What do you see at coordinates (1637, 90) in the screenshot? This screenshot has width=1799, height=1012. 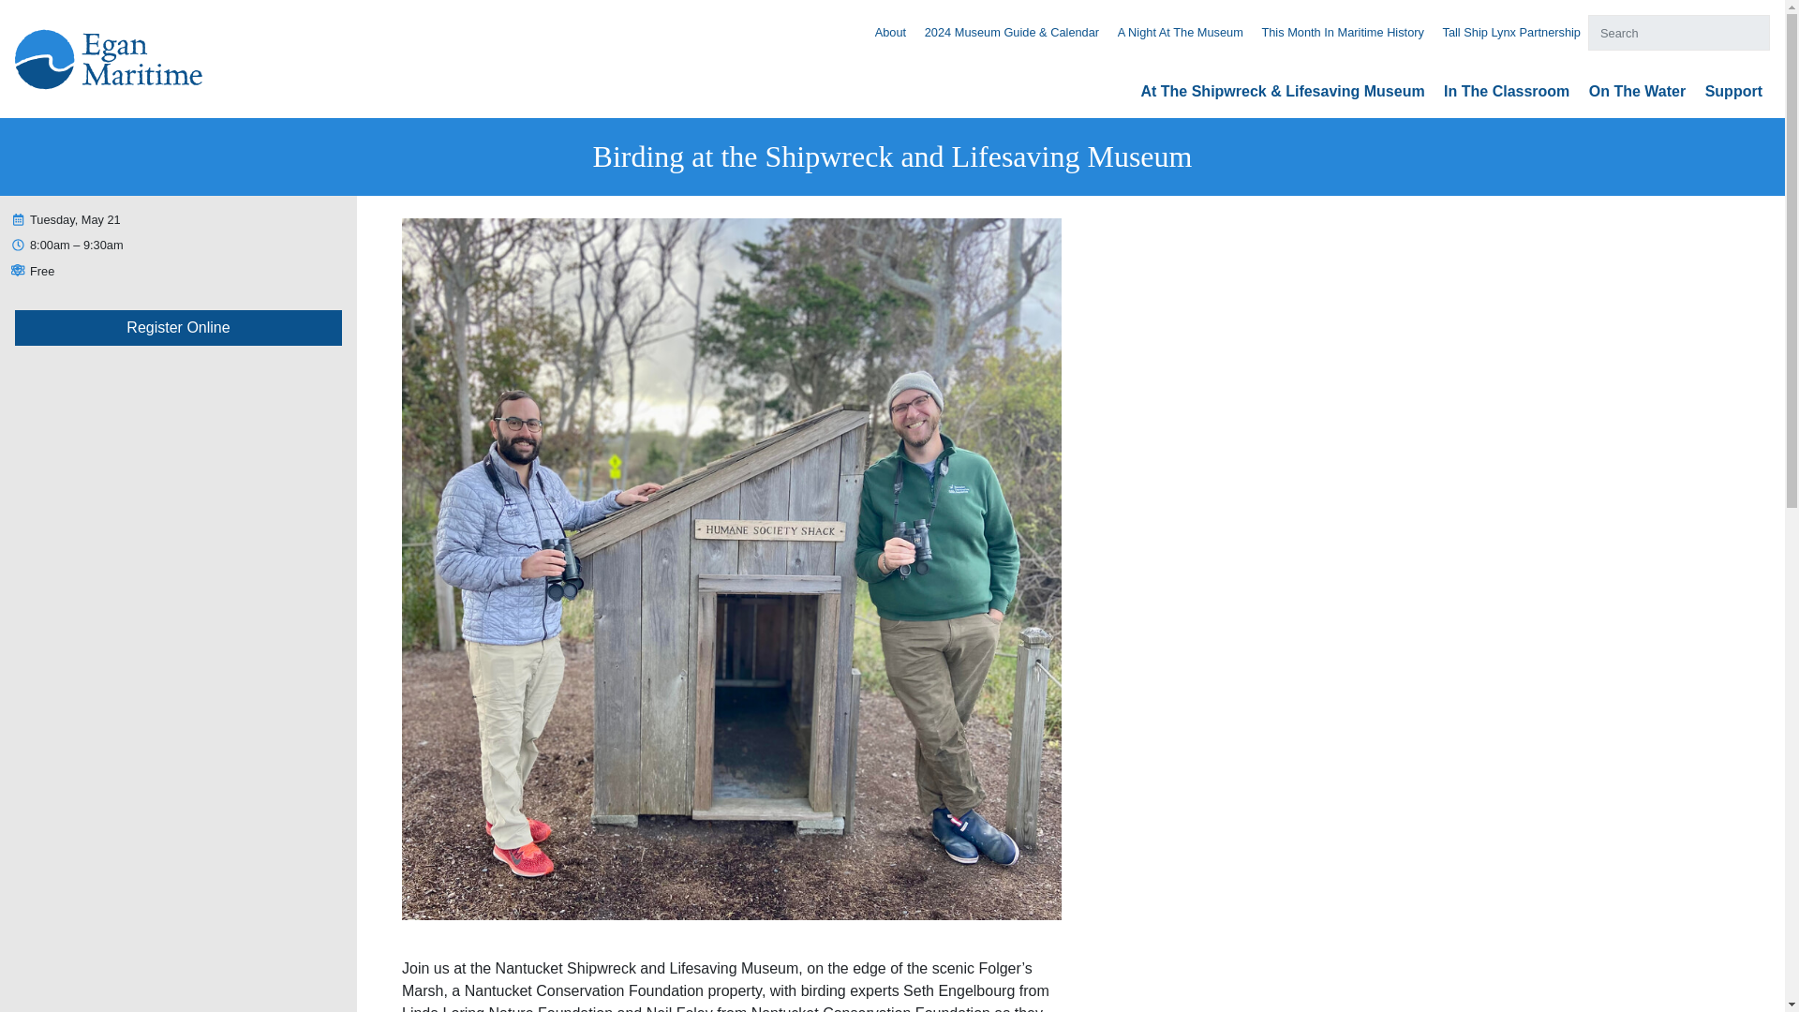 I see `On The Water` at bounding box center [1637, 90].